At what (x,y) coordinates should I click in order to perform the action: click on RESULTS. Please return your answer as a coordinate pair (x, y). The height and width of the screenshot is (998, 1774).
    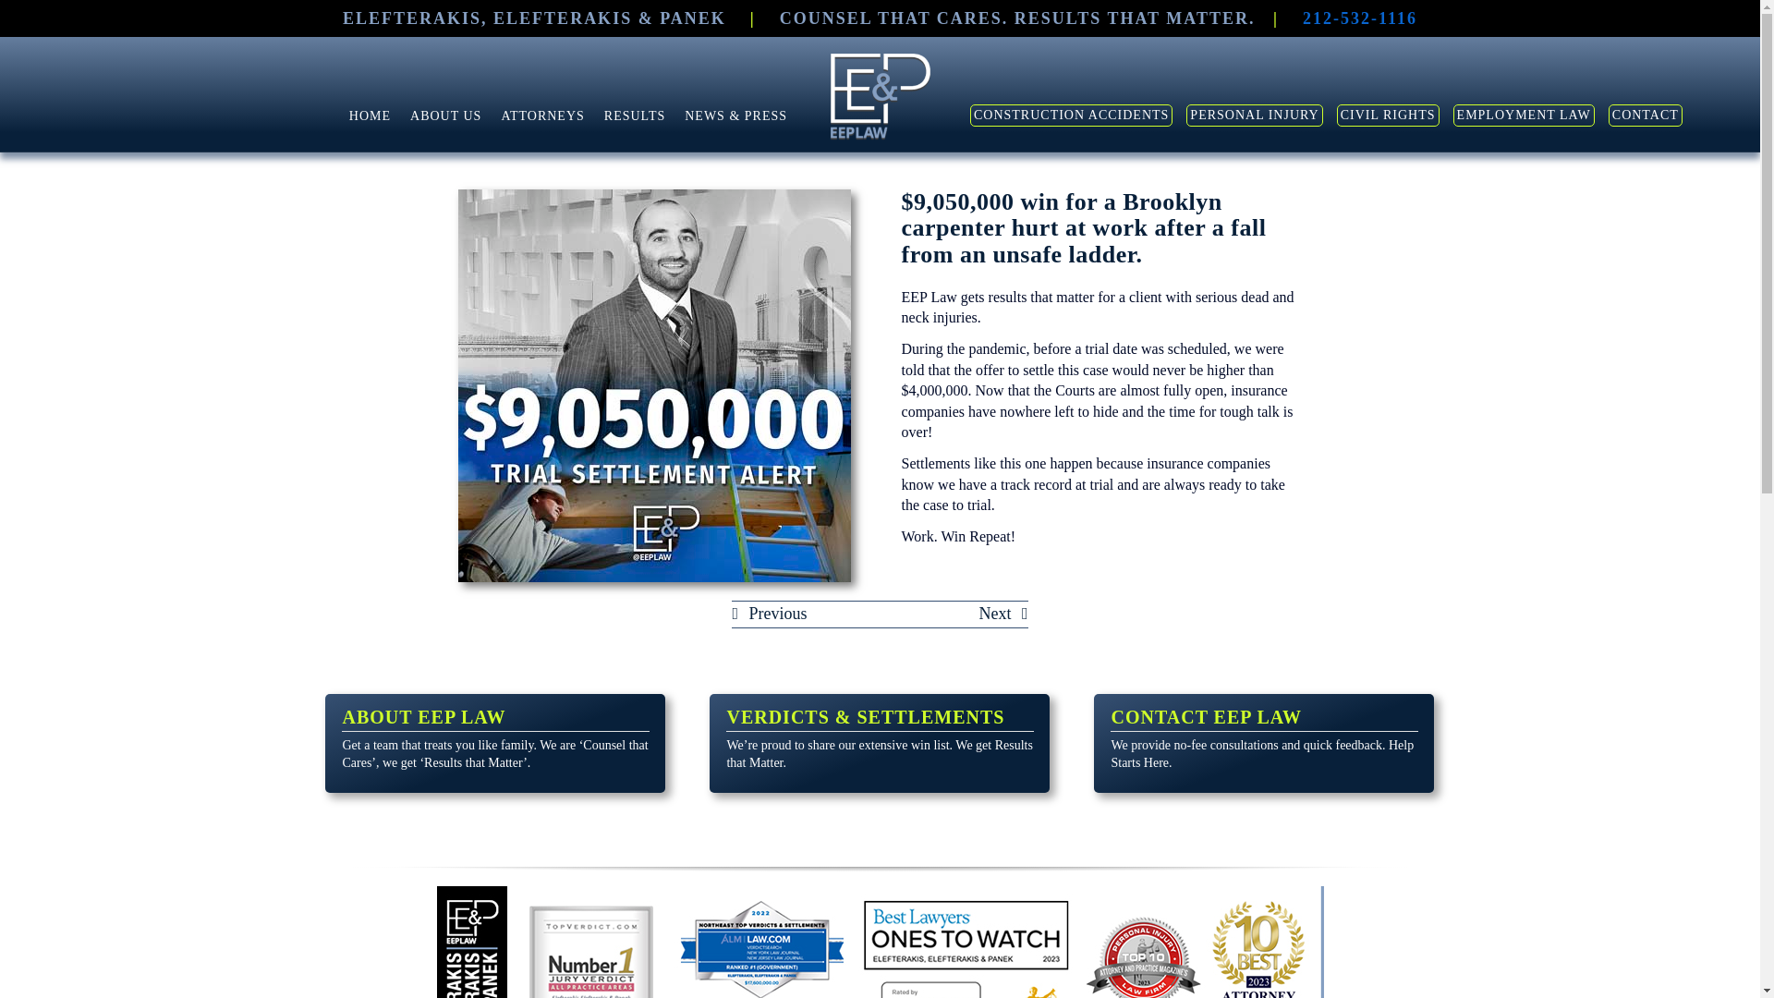
    Looking at the image, I should click on (635, 116).